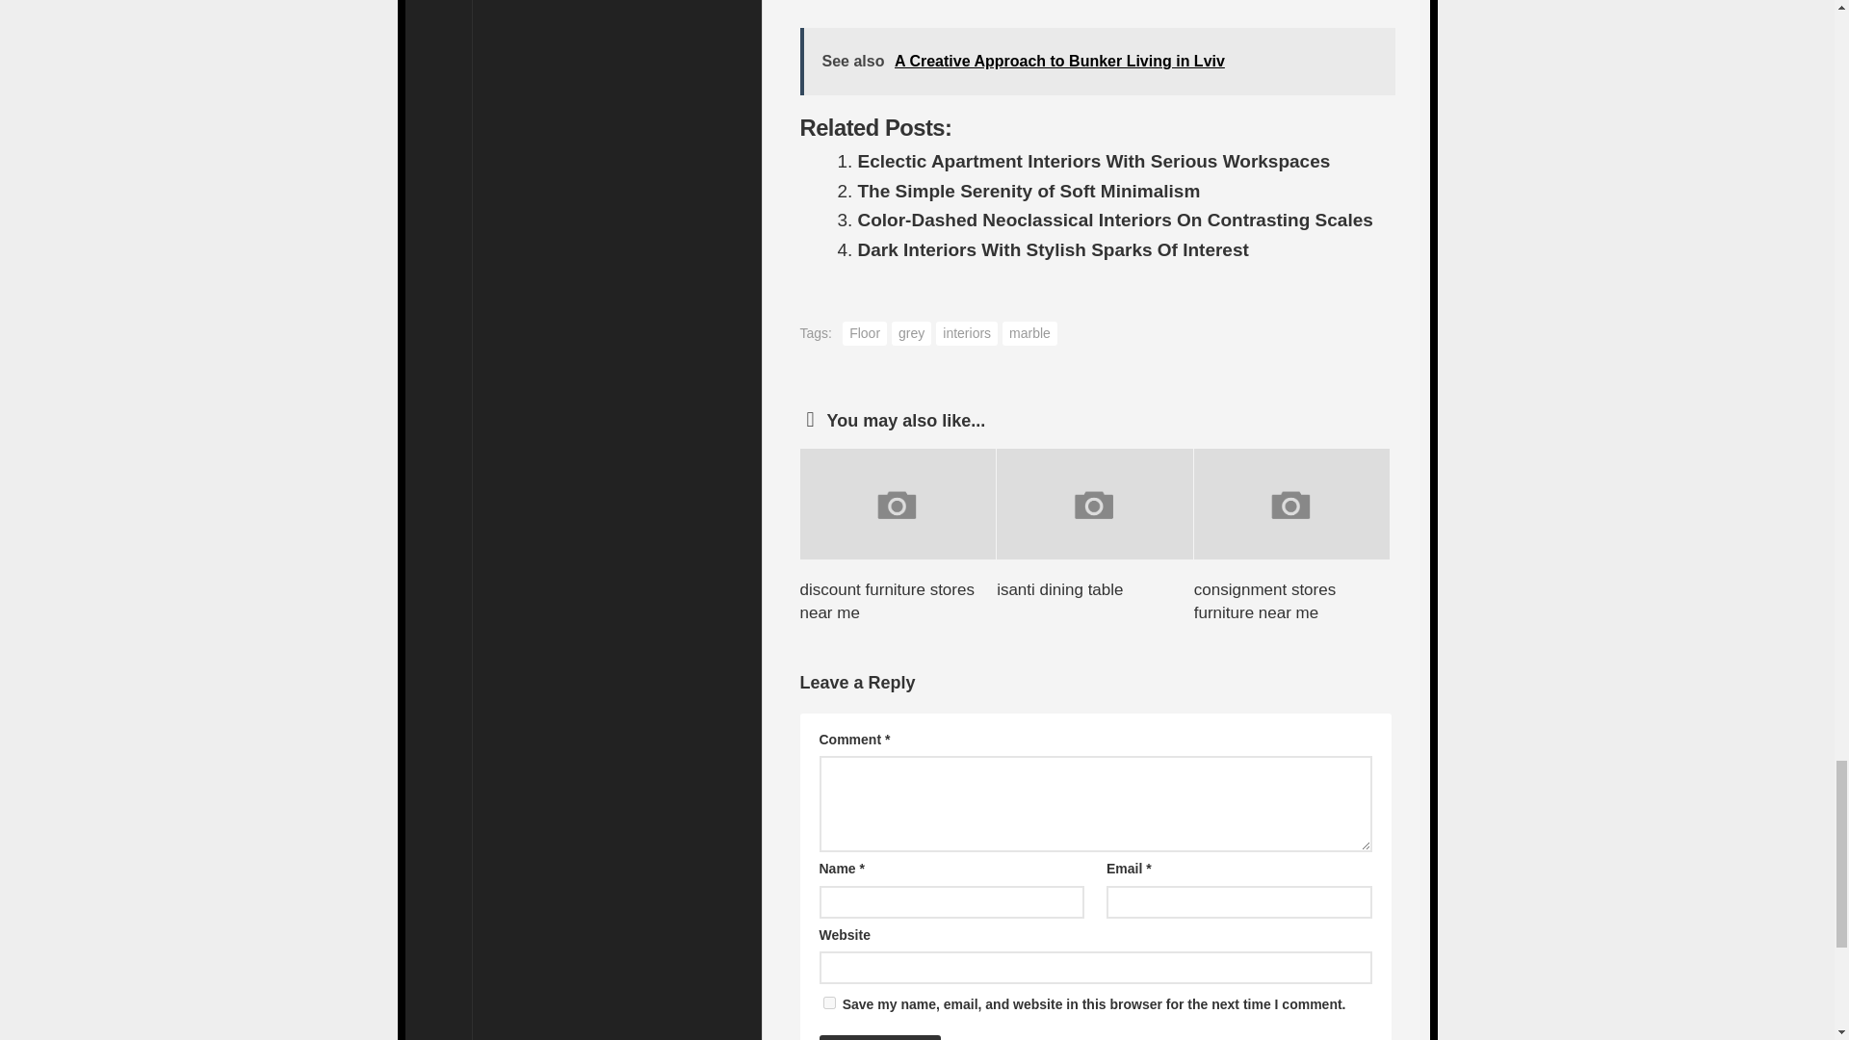 The height and width of the screenshot is (1040, 1849). I want to click on marble, so click(1029, 333).